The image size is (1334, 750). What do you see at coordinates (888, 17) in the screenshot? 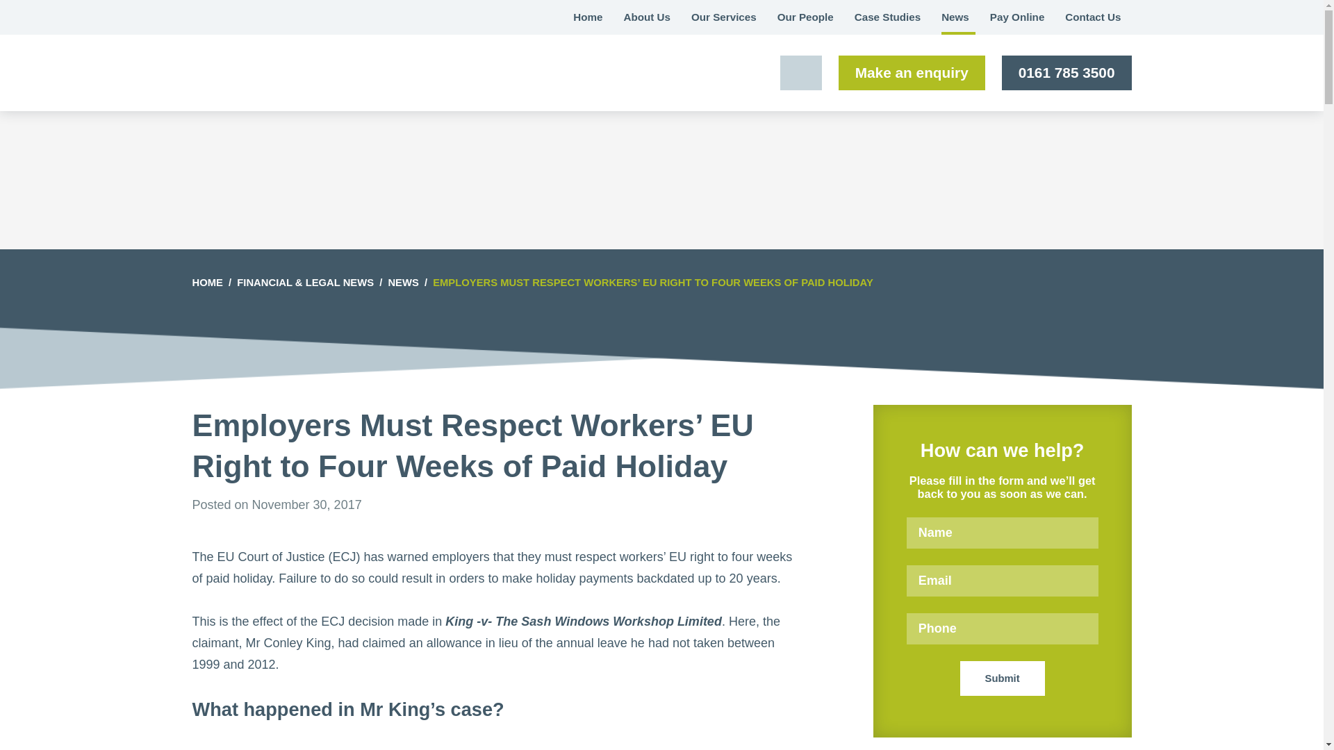
I see `Case Studies` at bounding box center [888, 17].